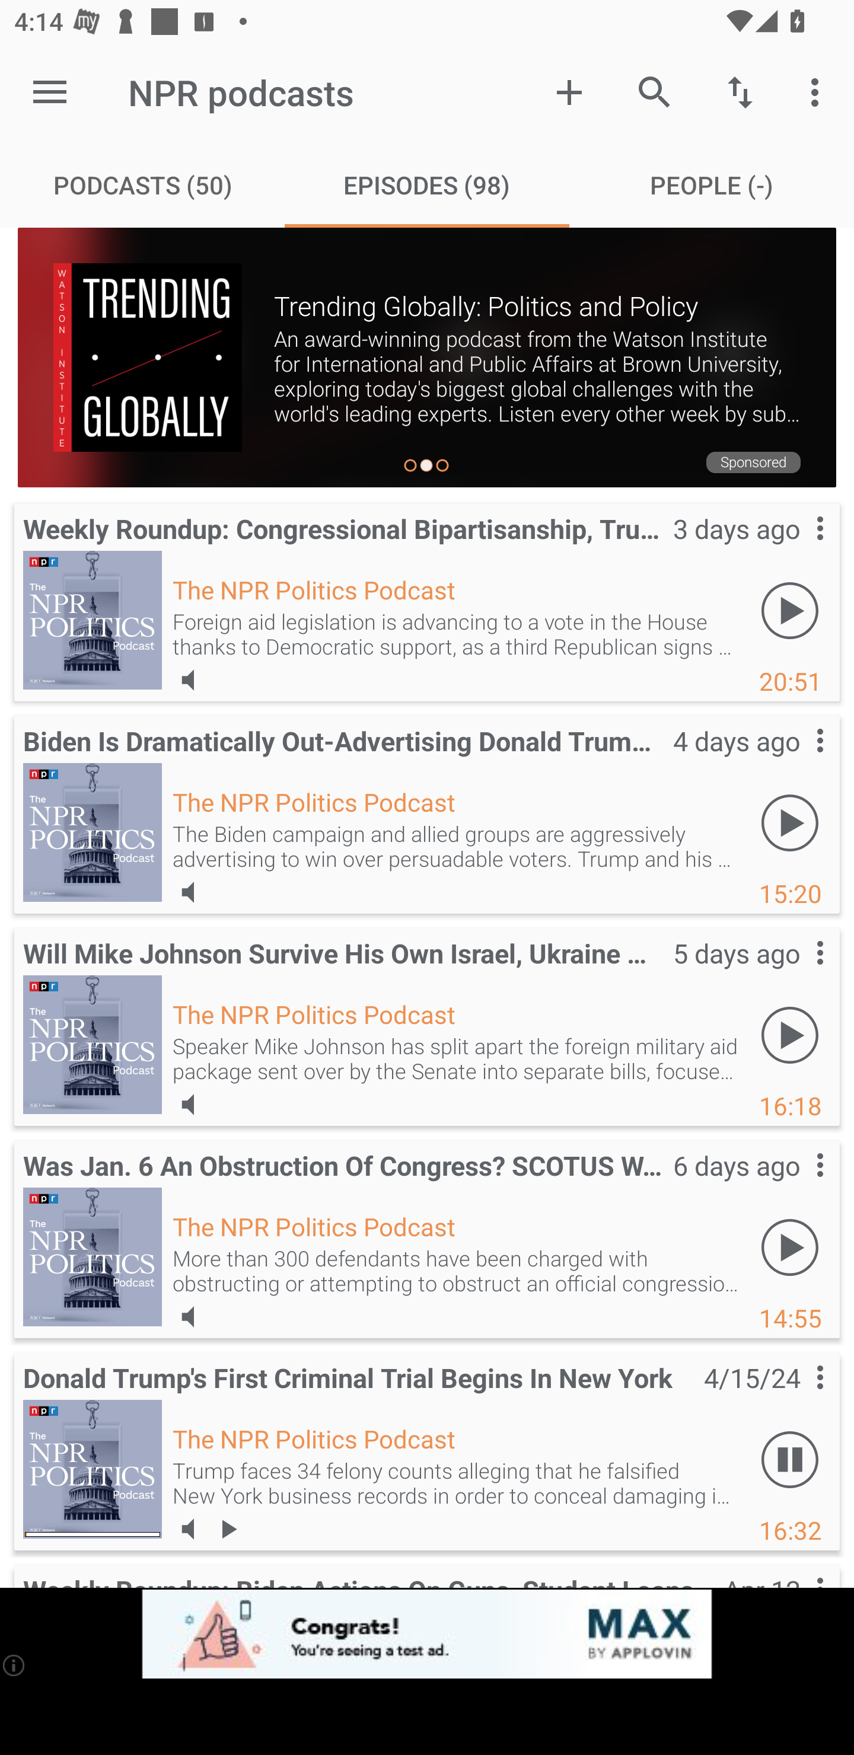  Describe the element at coordinates (13, 1664) in the screenshot. I see `(i)` at that location.